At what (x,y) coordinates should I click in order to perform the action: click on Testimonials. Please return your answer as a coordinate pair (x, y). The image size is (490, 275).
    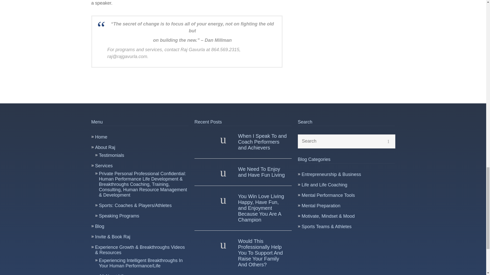
    Looking at the image, I should click on (112, 155).